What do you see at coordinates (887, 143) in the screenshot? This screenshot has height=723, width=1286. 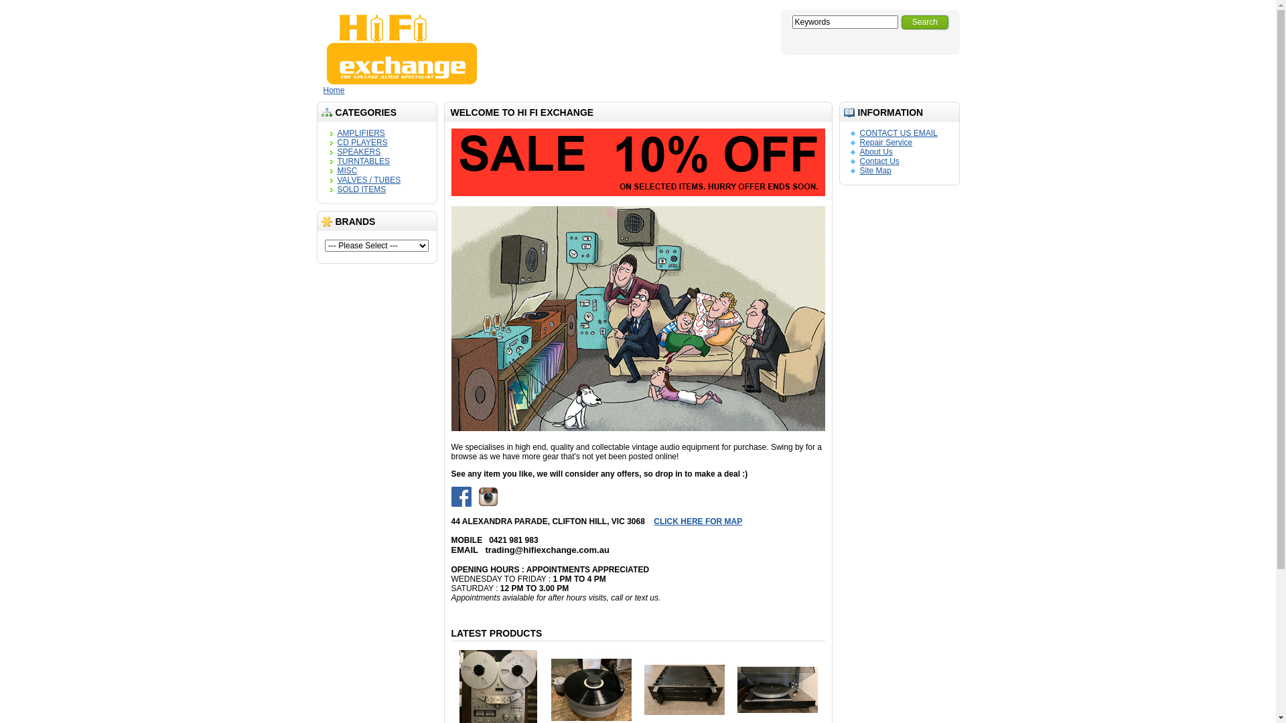 I see `Repair Service` at bounding box center [887, 143].